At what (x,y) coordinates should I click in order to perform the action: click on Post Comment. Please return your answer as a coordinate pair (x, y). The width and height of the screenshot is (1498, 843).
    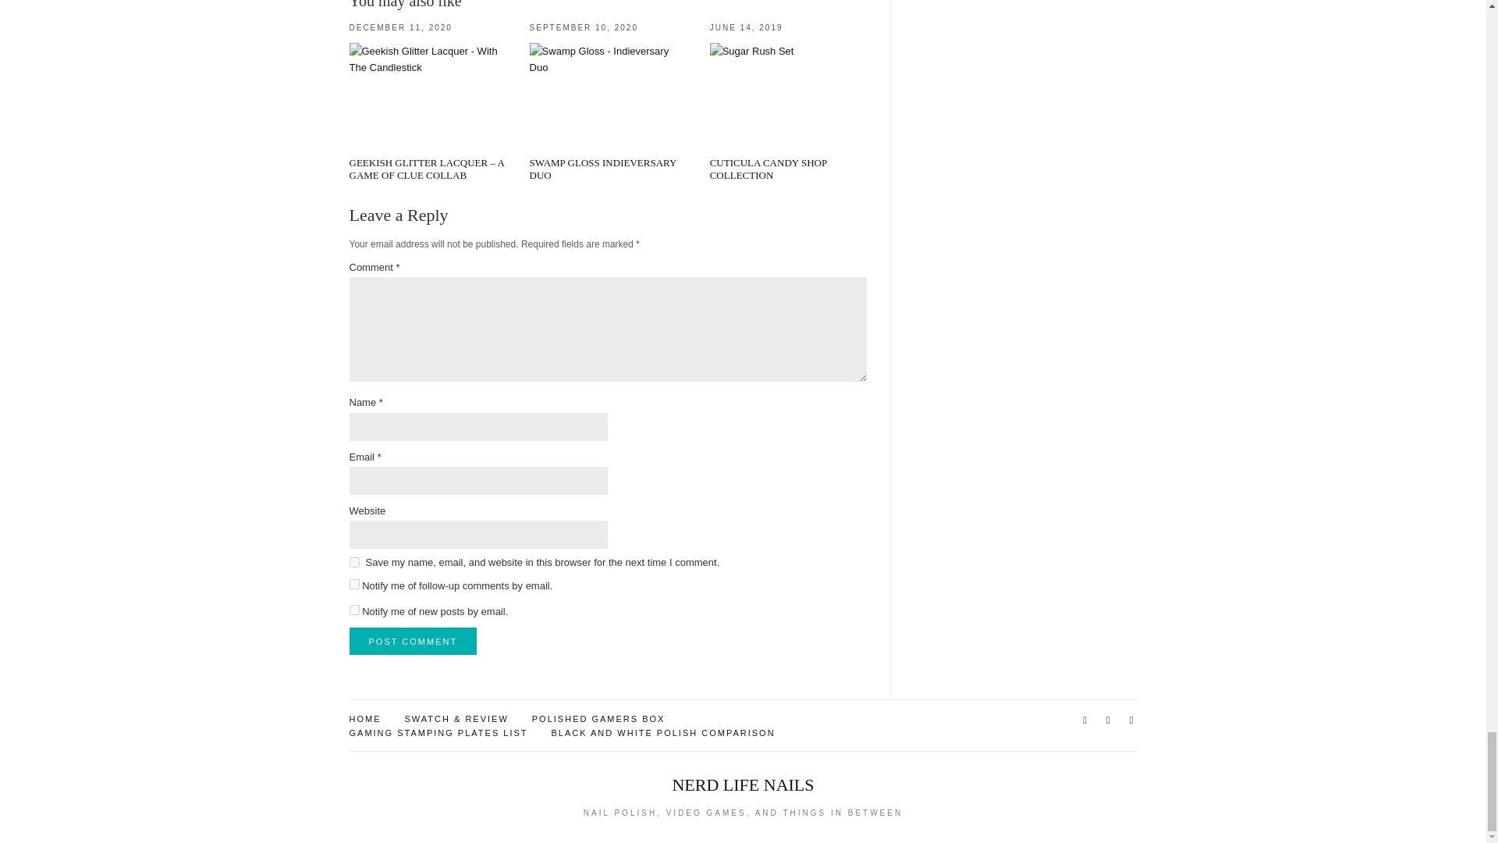
    Looking at the image, I should click on (414, 641).